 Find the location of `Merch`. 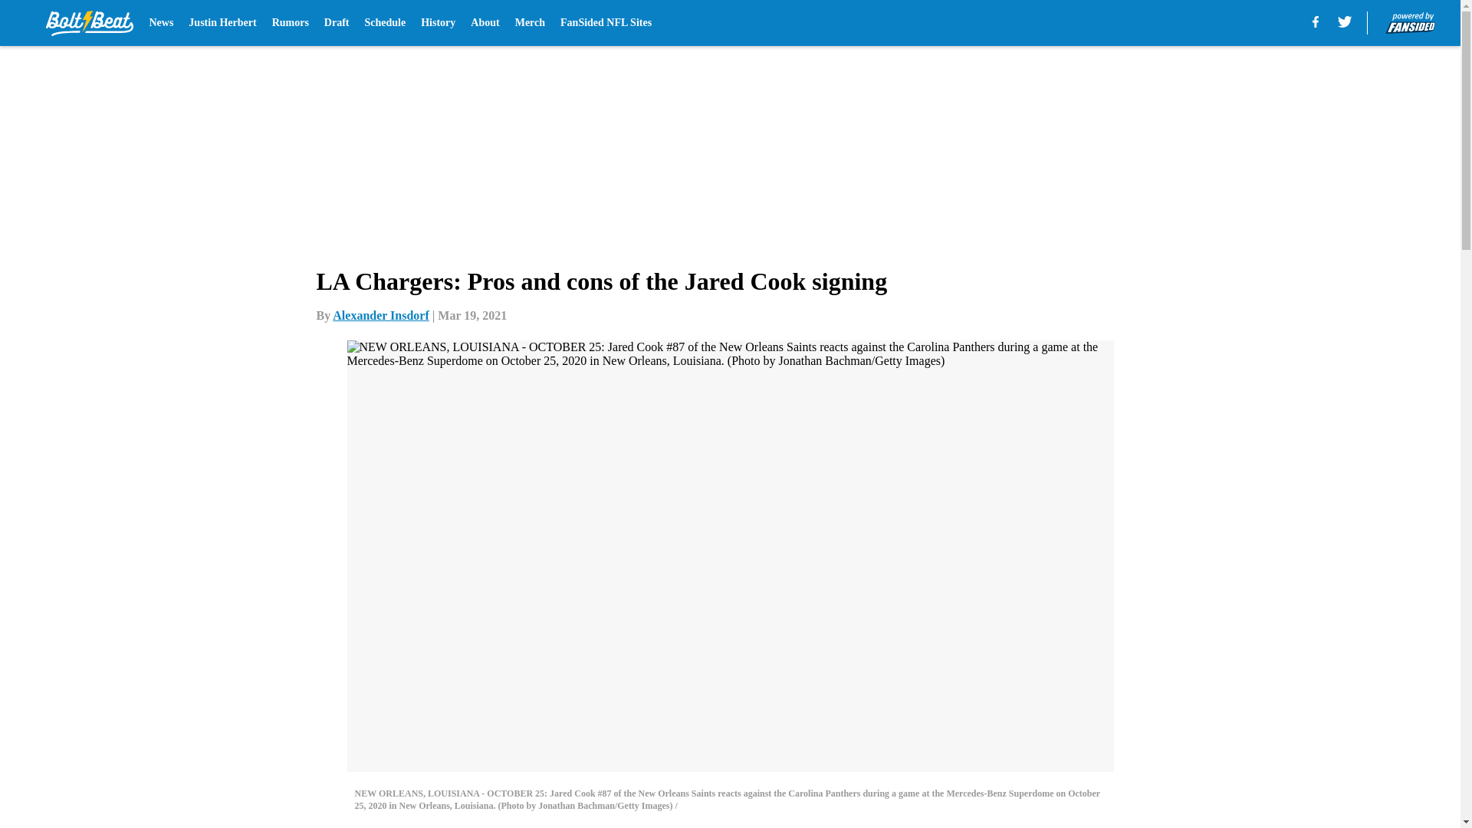

Merch is located at coordinates (530, 23).